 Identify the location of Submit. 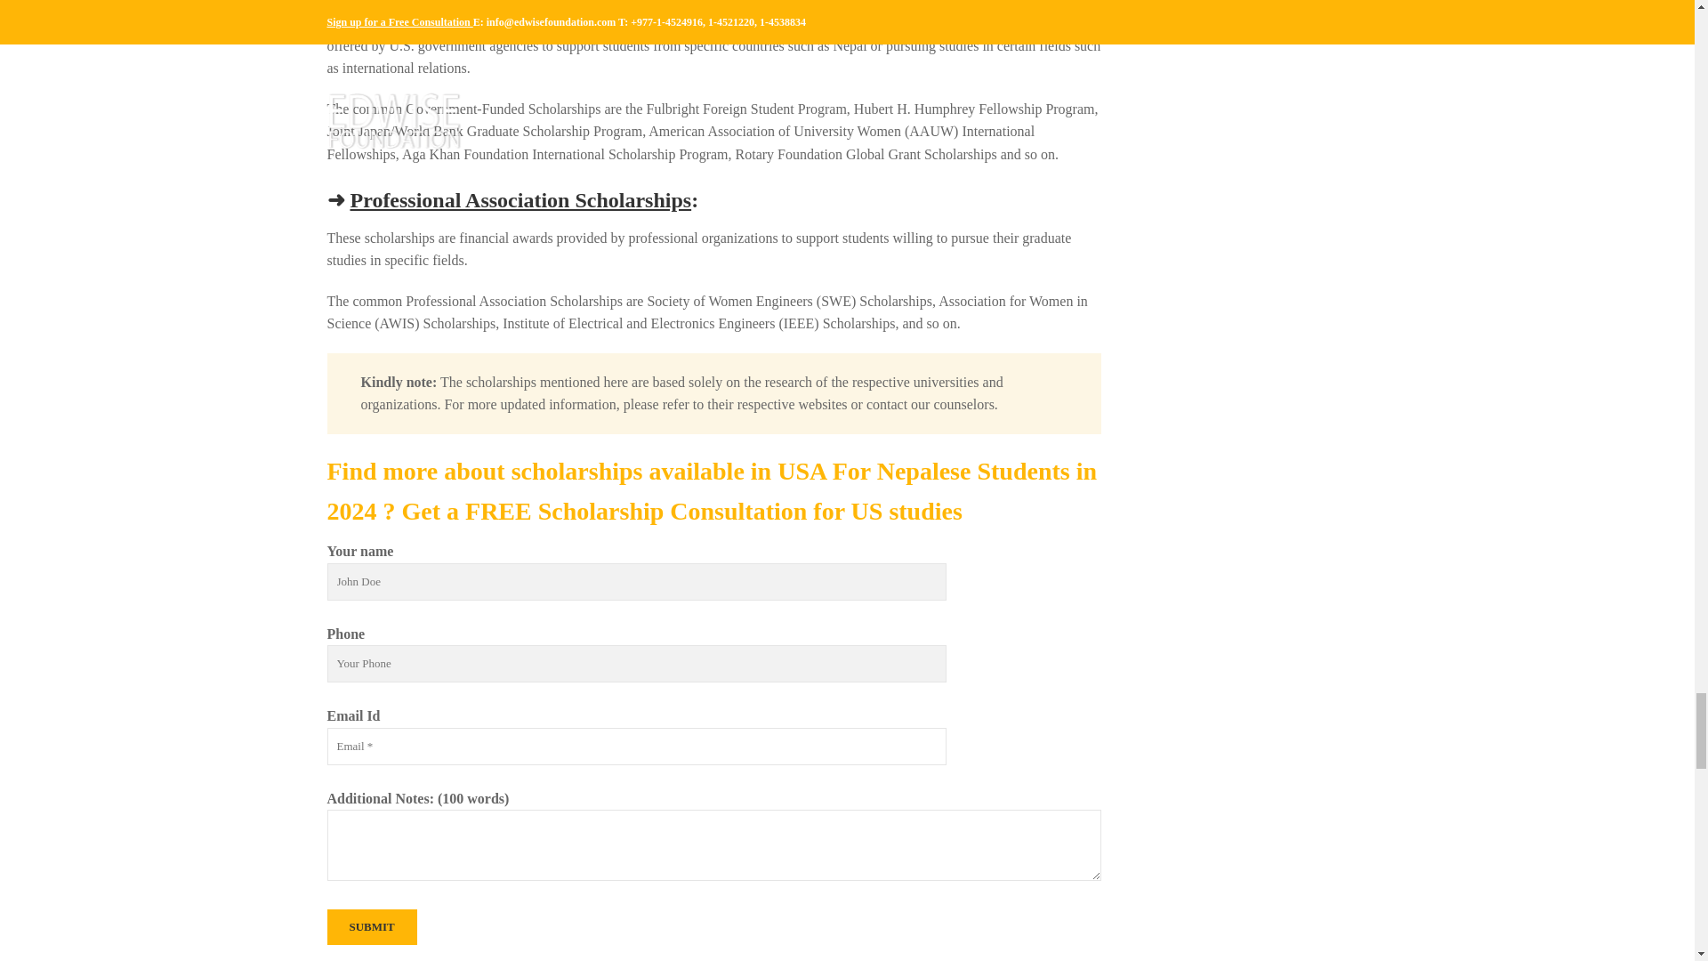
(372, 926).